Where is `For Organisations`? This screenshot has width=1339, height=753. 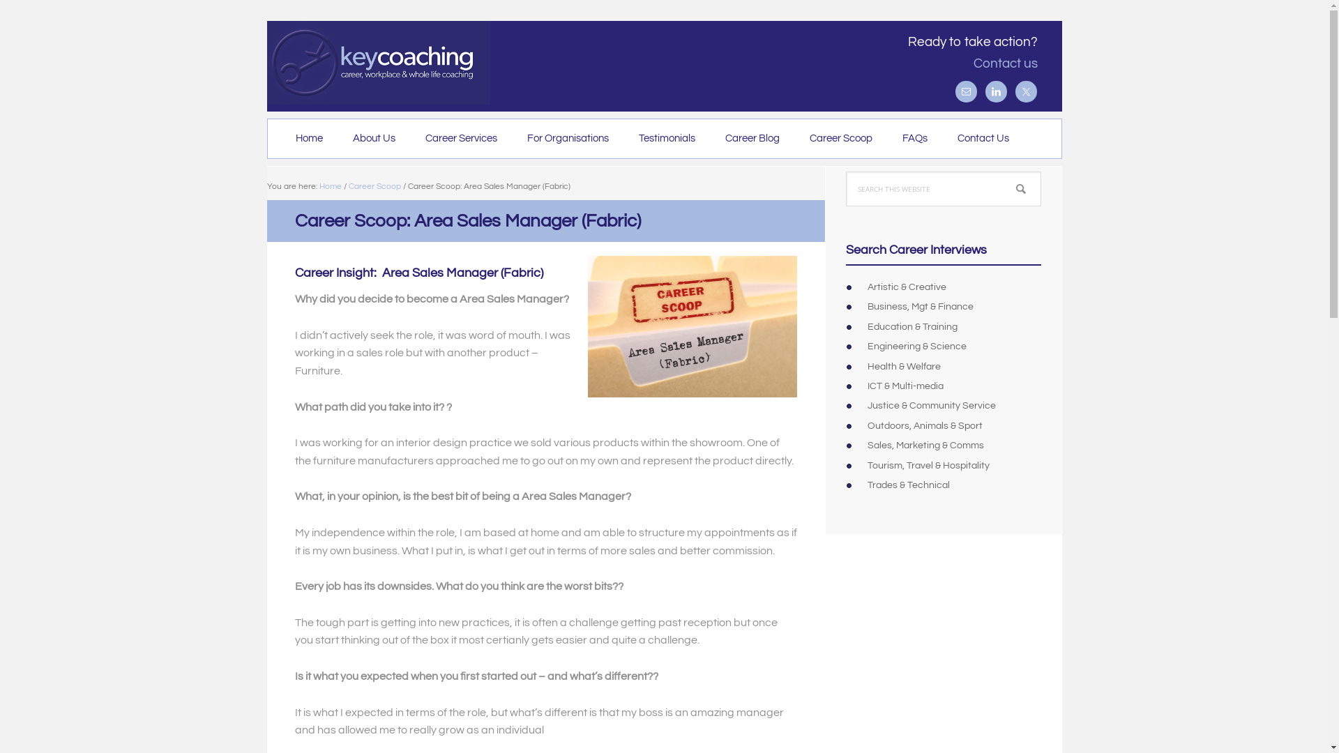 For Organisations is located at coordinates (568, 139).